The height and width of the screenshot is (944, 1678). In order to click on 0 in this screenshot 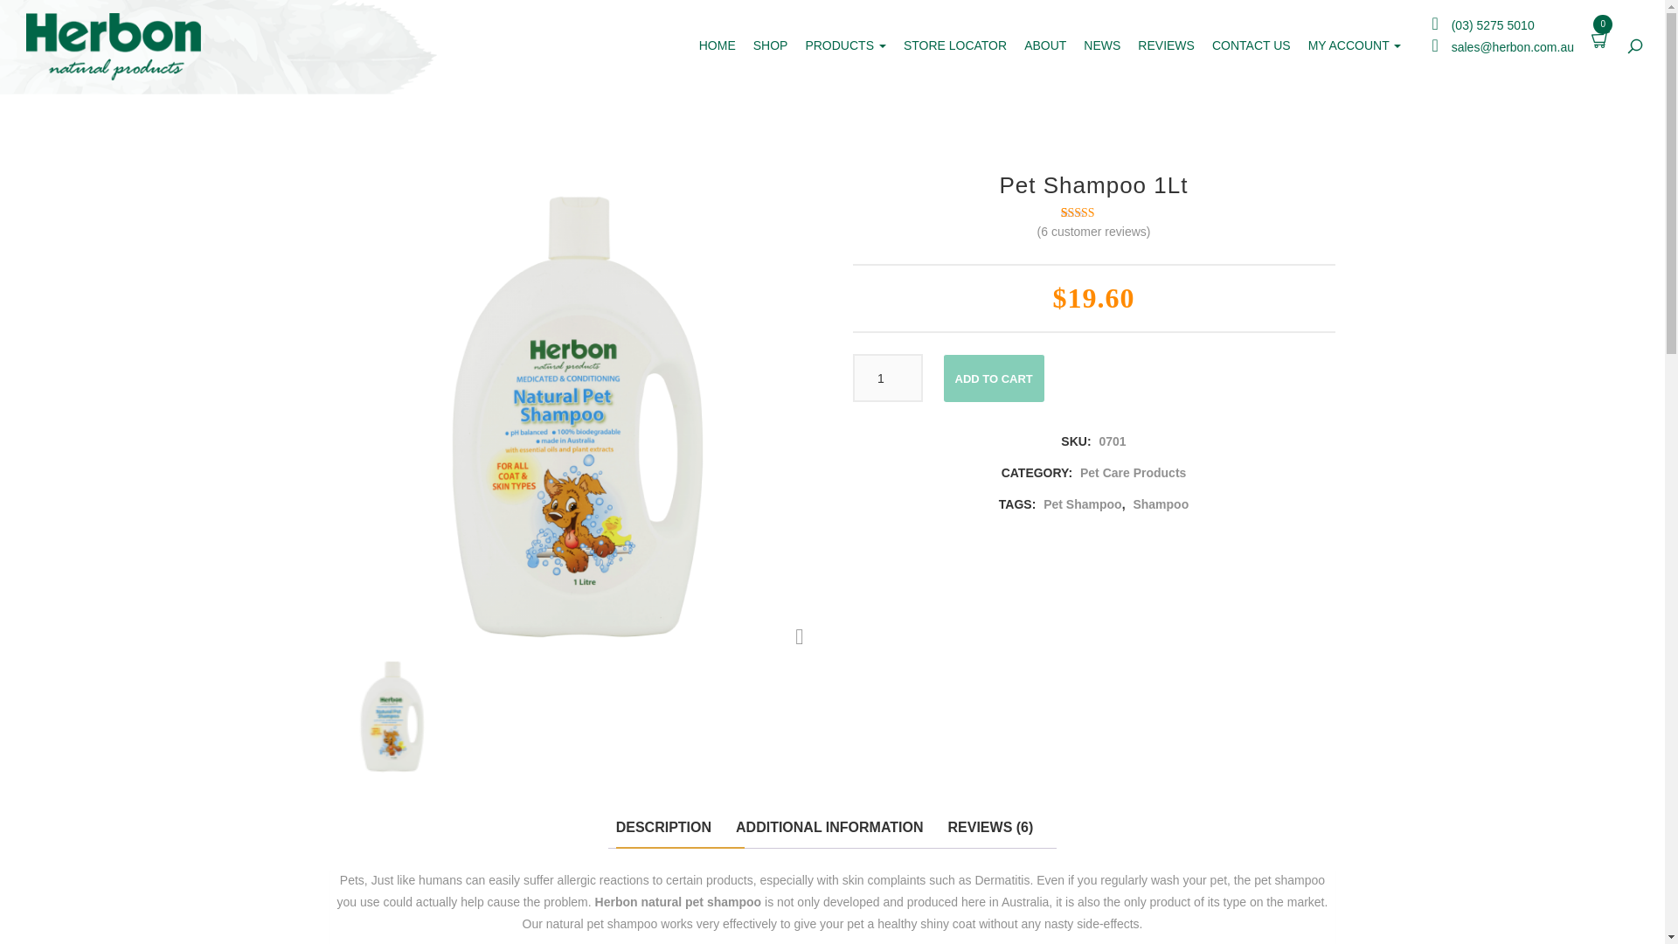, I will do `click(1599, 38)`.